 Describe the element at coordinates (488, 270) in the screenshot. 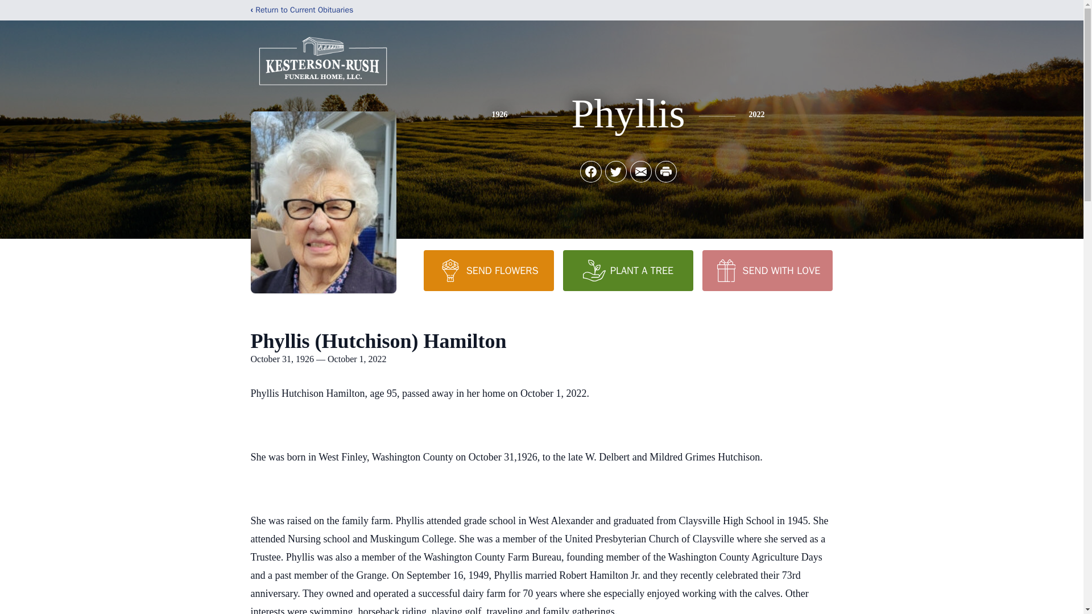

I see `SEND FLOWERS` at that location.